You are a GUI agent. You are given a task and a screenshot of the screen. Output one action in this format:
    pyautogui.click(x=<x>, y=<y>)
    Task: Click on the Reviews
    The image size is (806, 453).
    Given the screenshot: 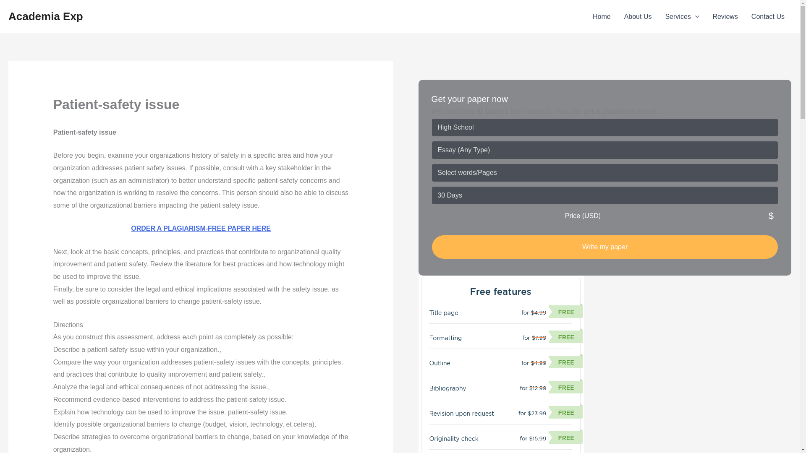 What is the action you would take?
    pyautogui.click(x=725, y=17)
    